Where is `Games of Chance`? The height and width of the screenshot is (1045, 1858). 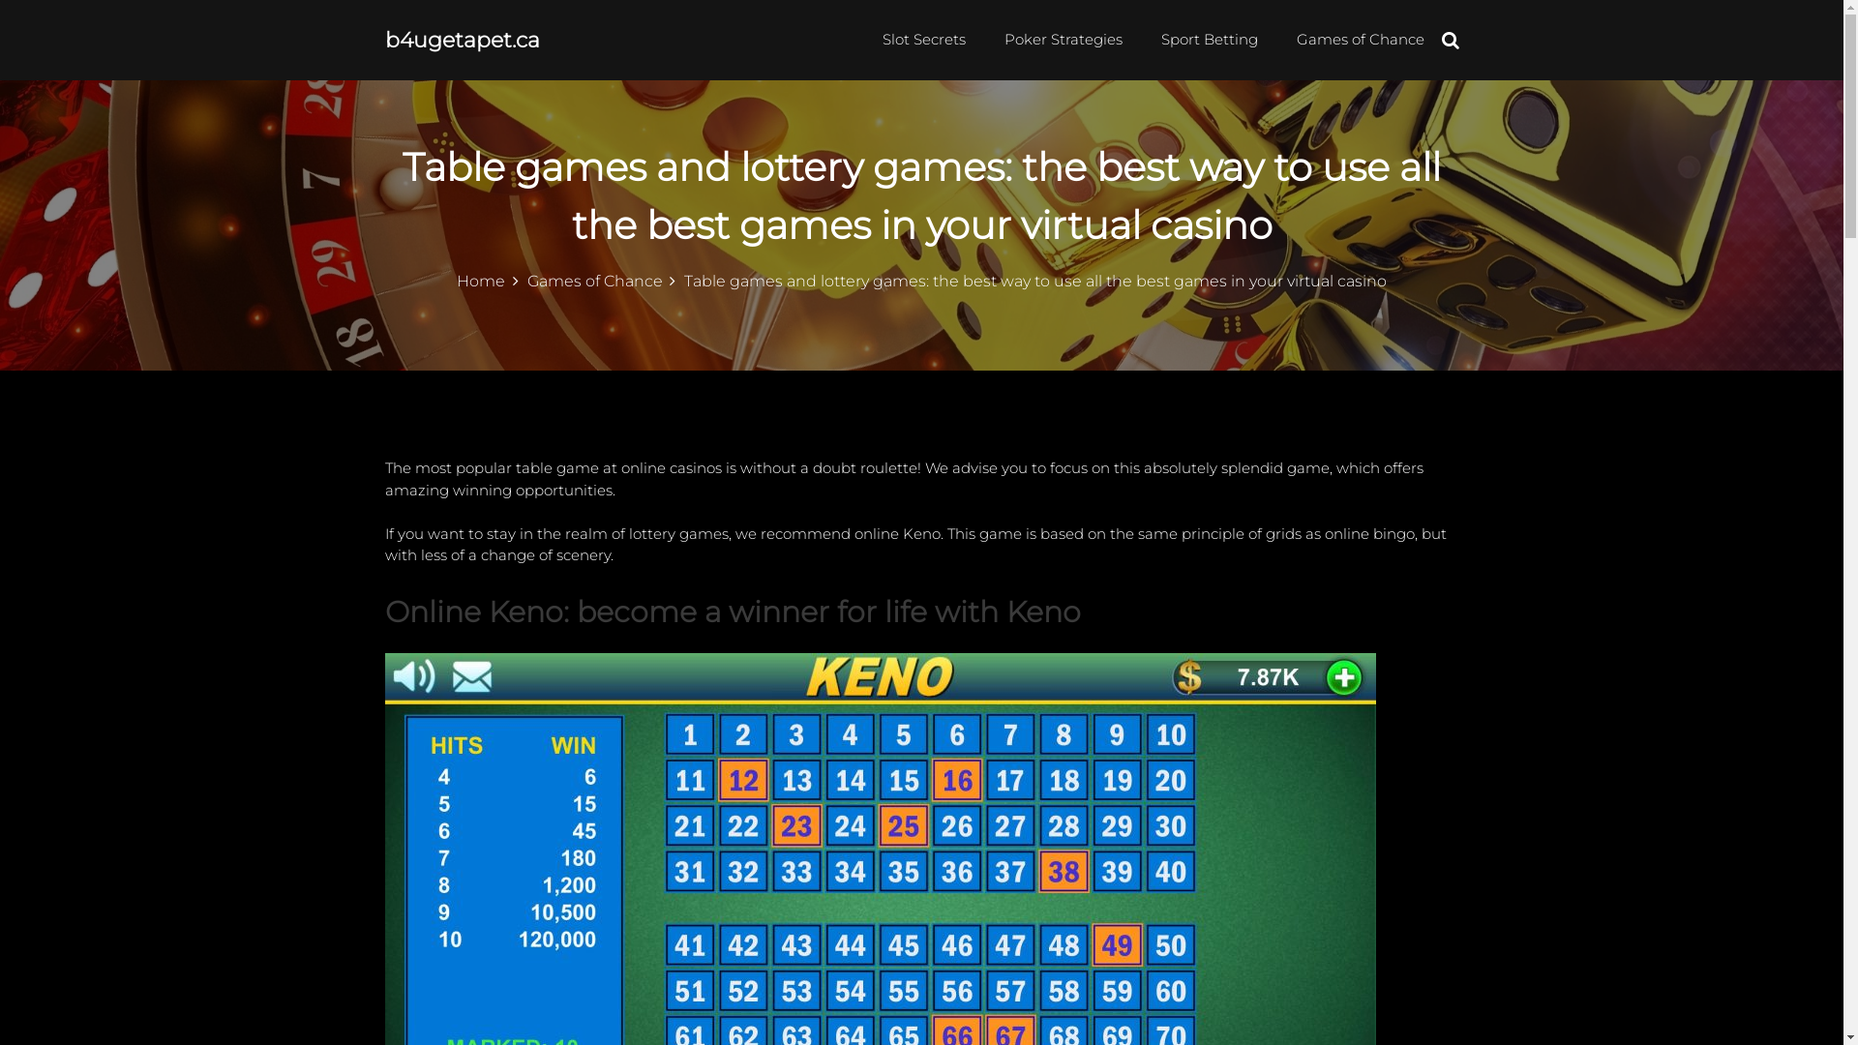
Games of Chance is located at coordinates (601, 281).